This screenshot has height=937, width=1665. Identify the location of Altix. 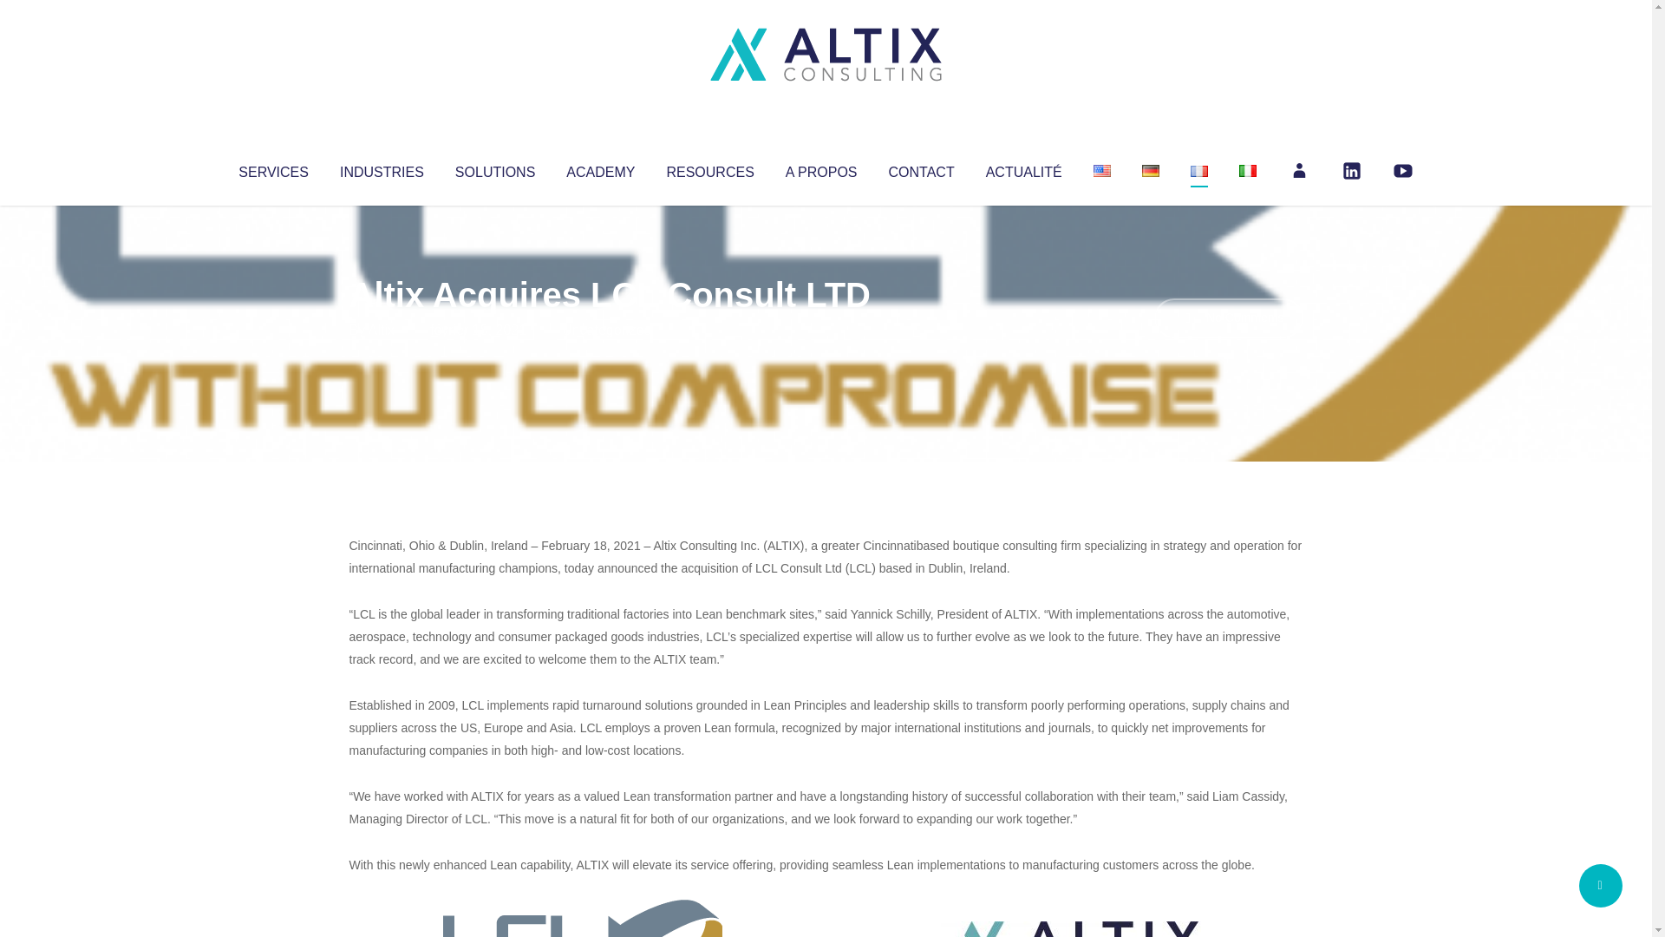
(382, 330).